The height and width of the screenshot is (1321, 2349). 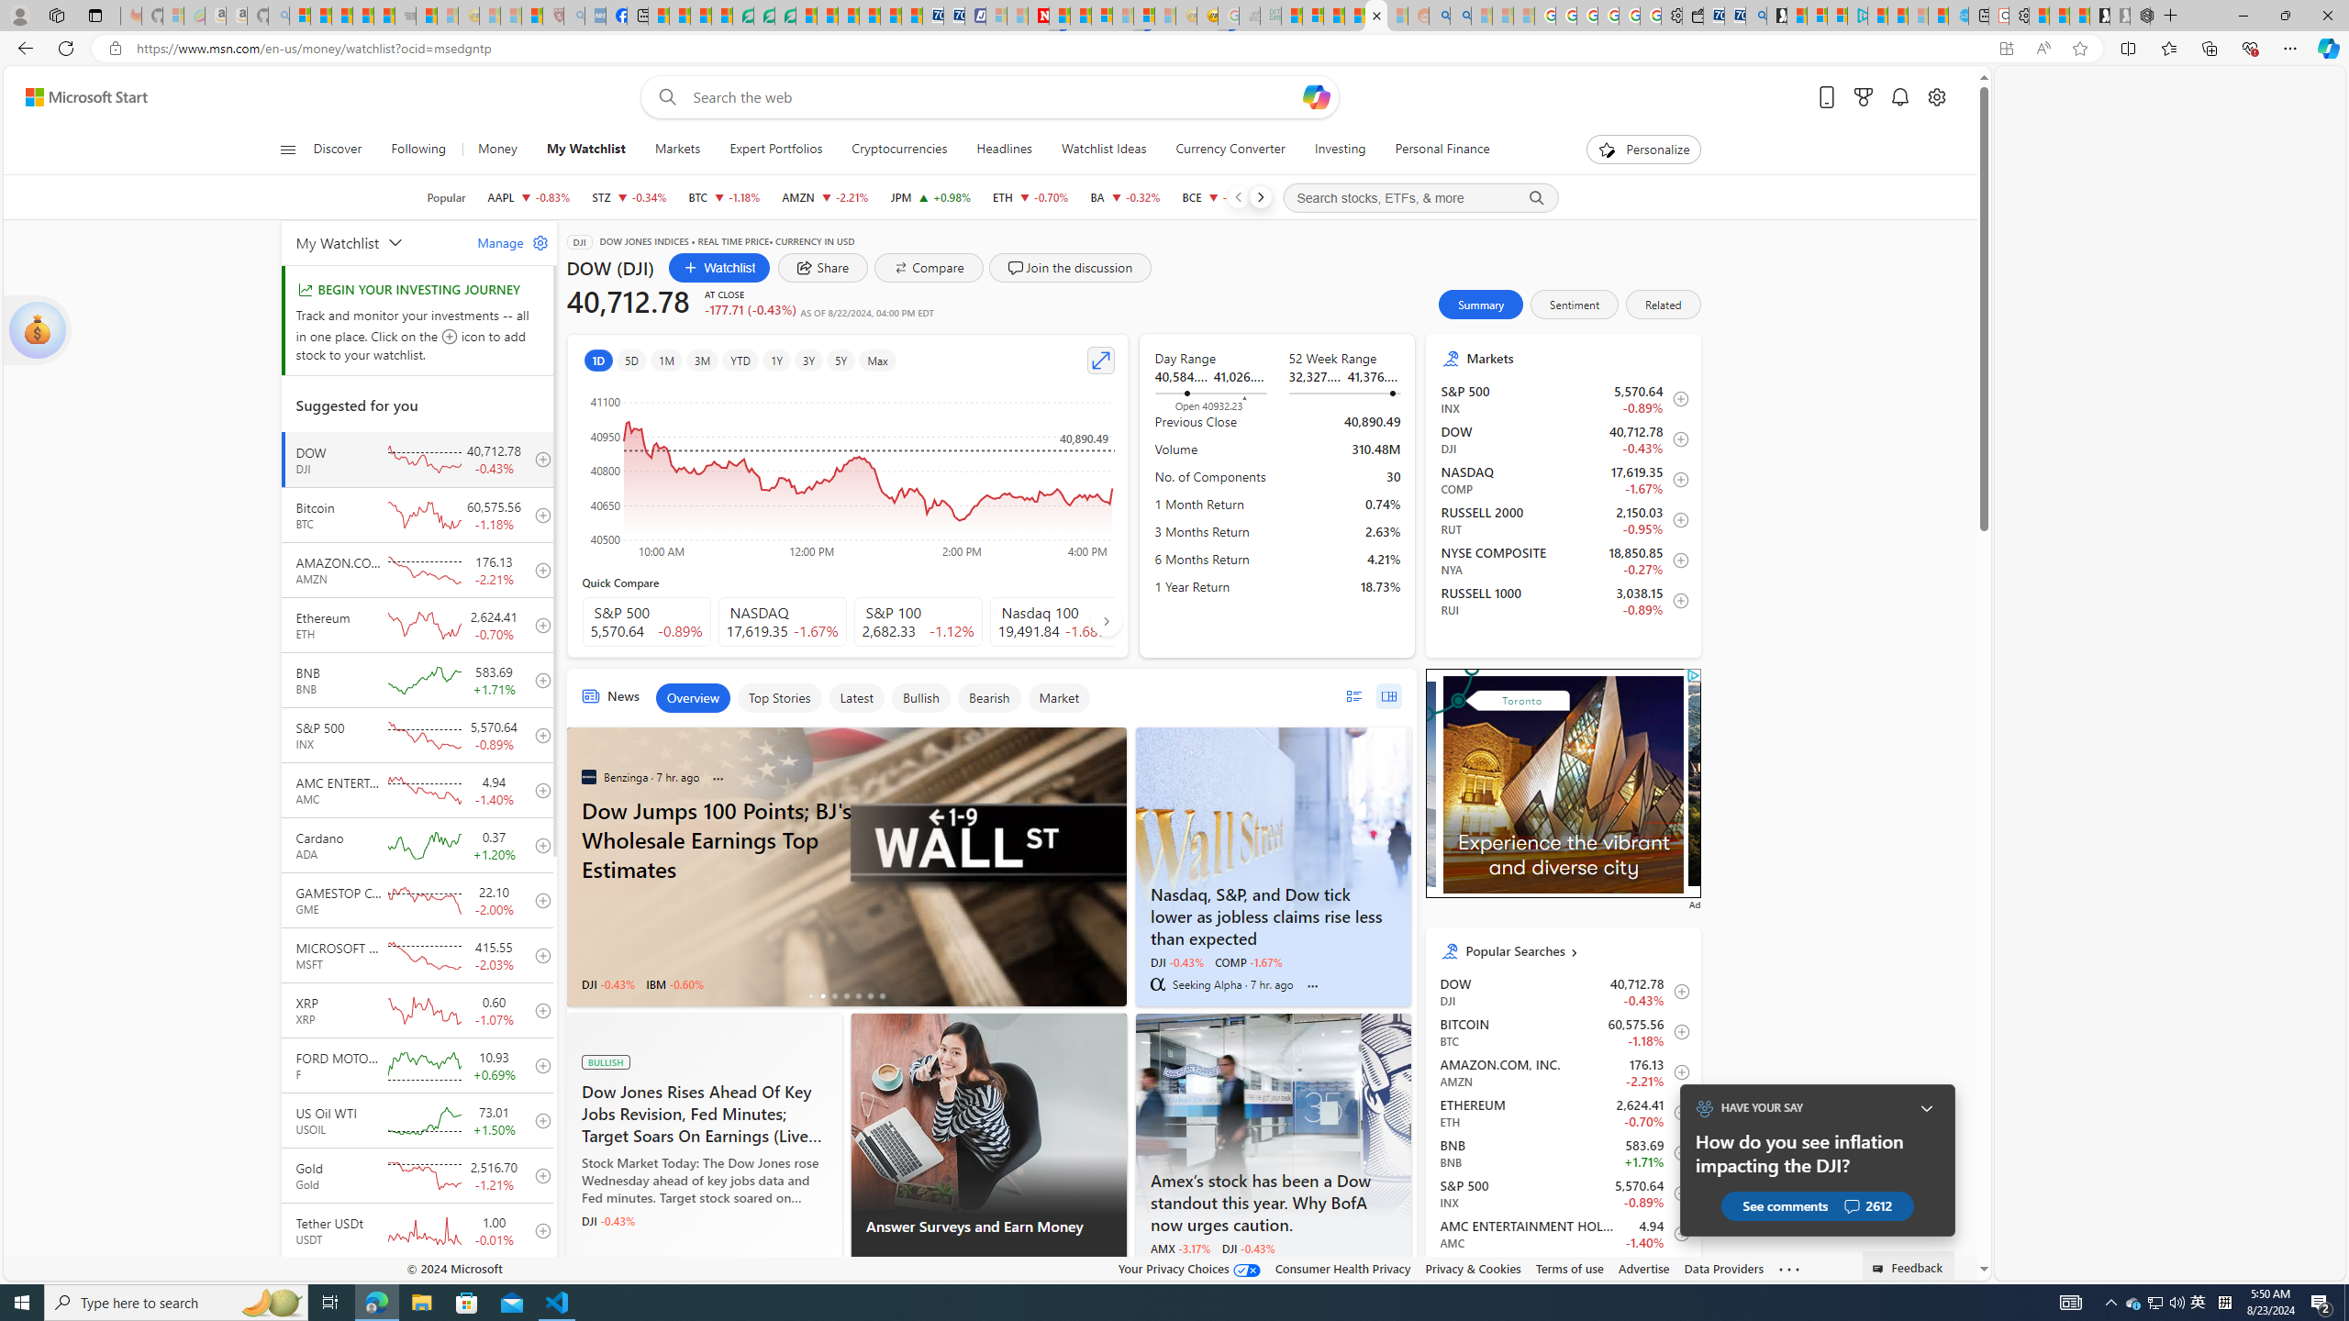 I want to click on Add to Watchlist, so click(x=1677, y=1274).